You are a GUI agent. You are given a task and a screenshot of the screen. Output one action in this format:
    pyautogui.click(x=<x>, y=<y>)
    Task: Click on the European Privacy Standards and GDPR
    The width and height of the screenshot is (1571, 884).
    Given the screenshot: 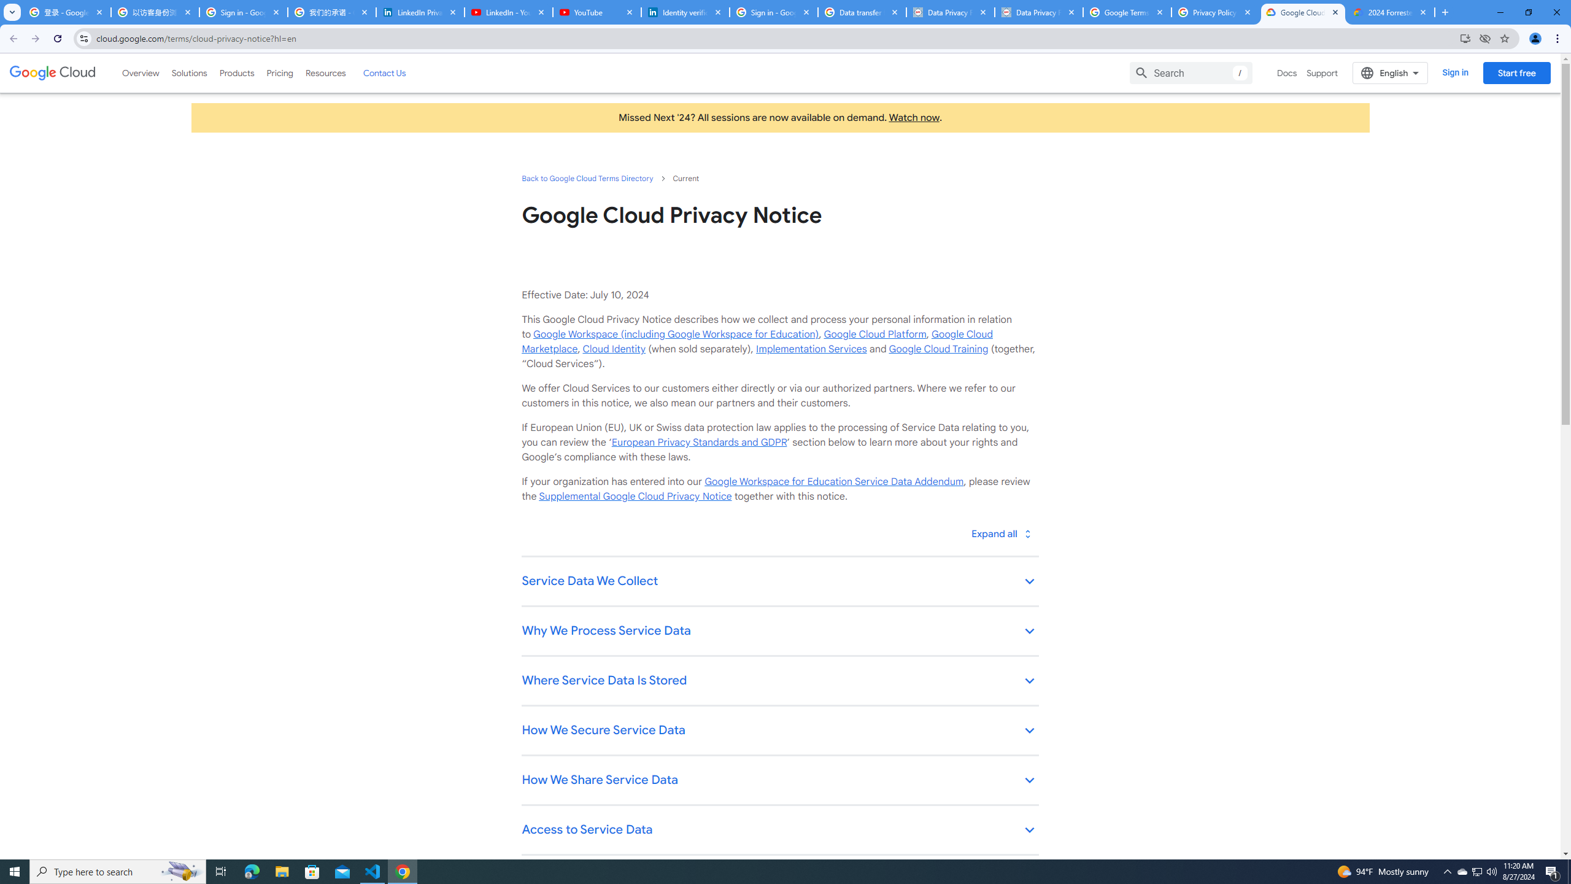 What is the action you would take?
    pyautogui.click(x=698, y=443)
    